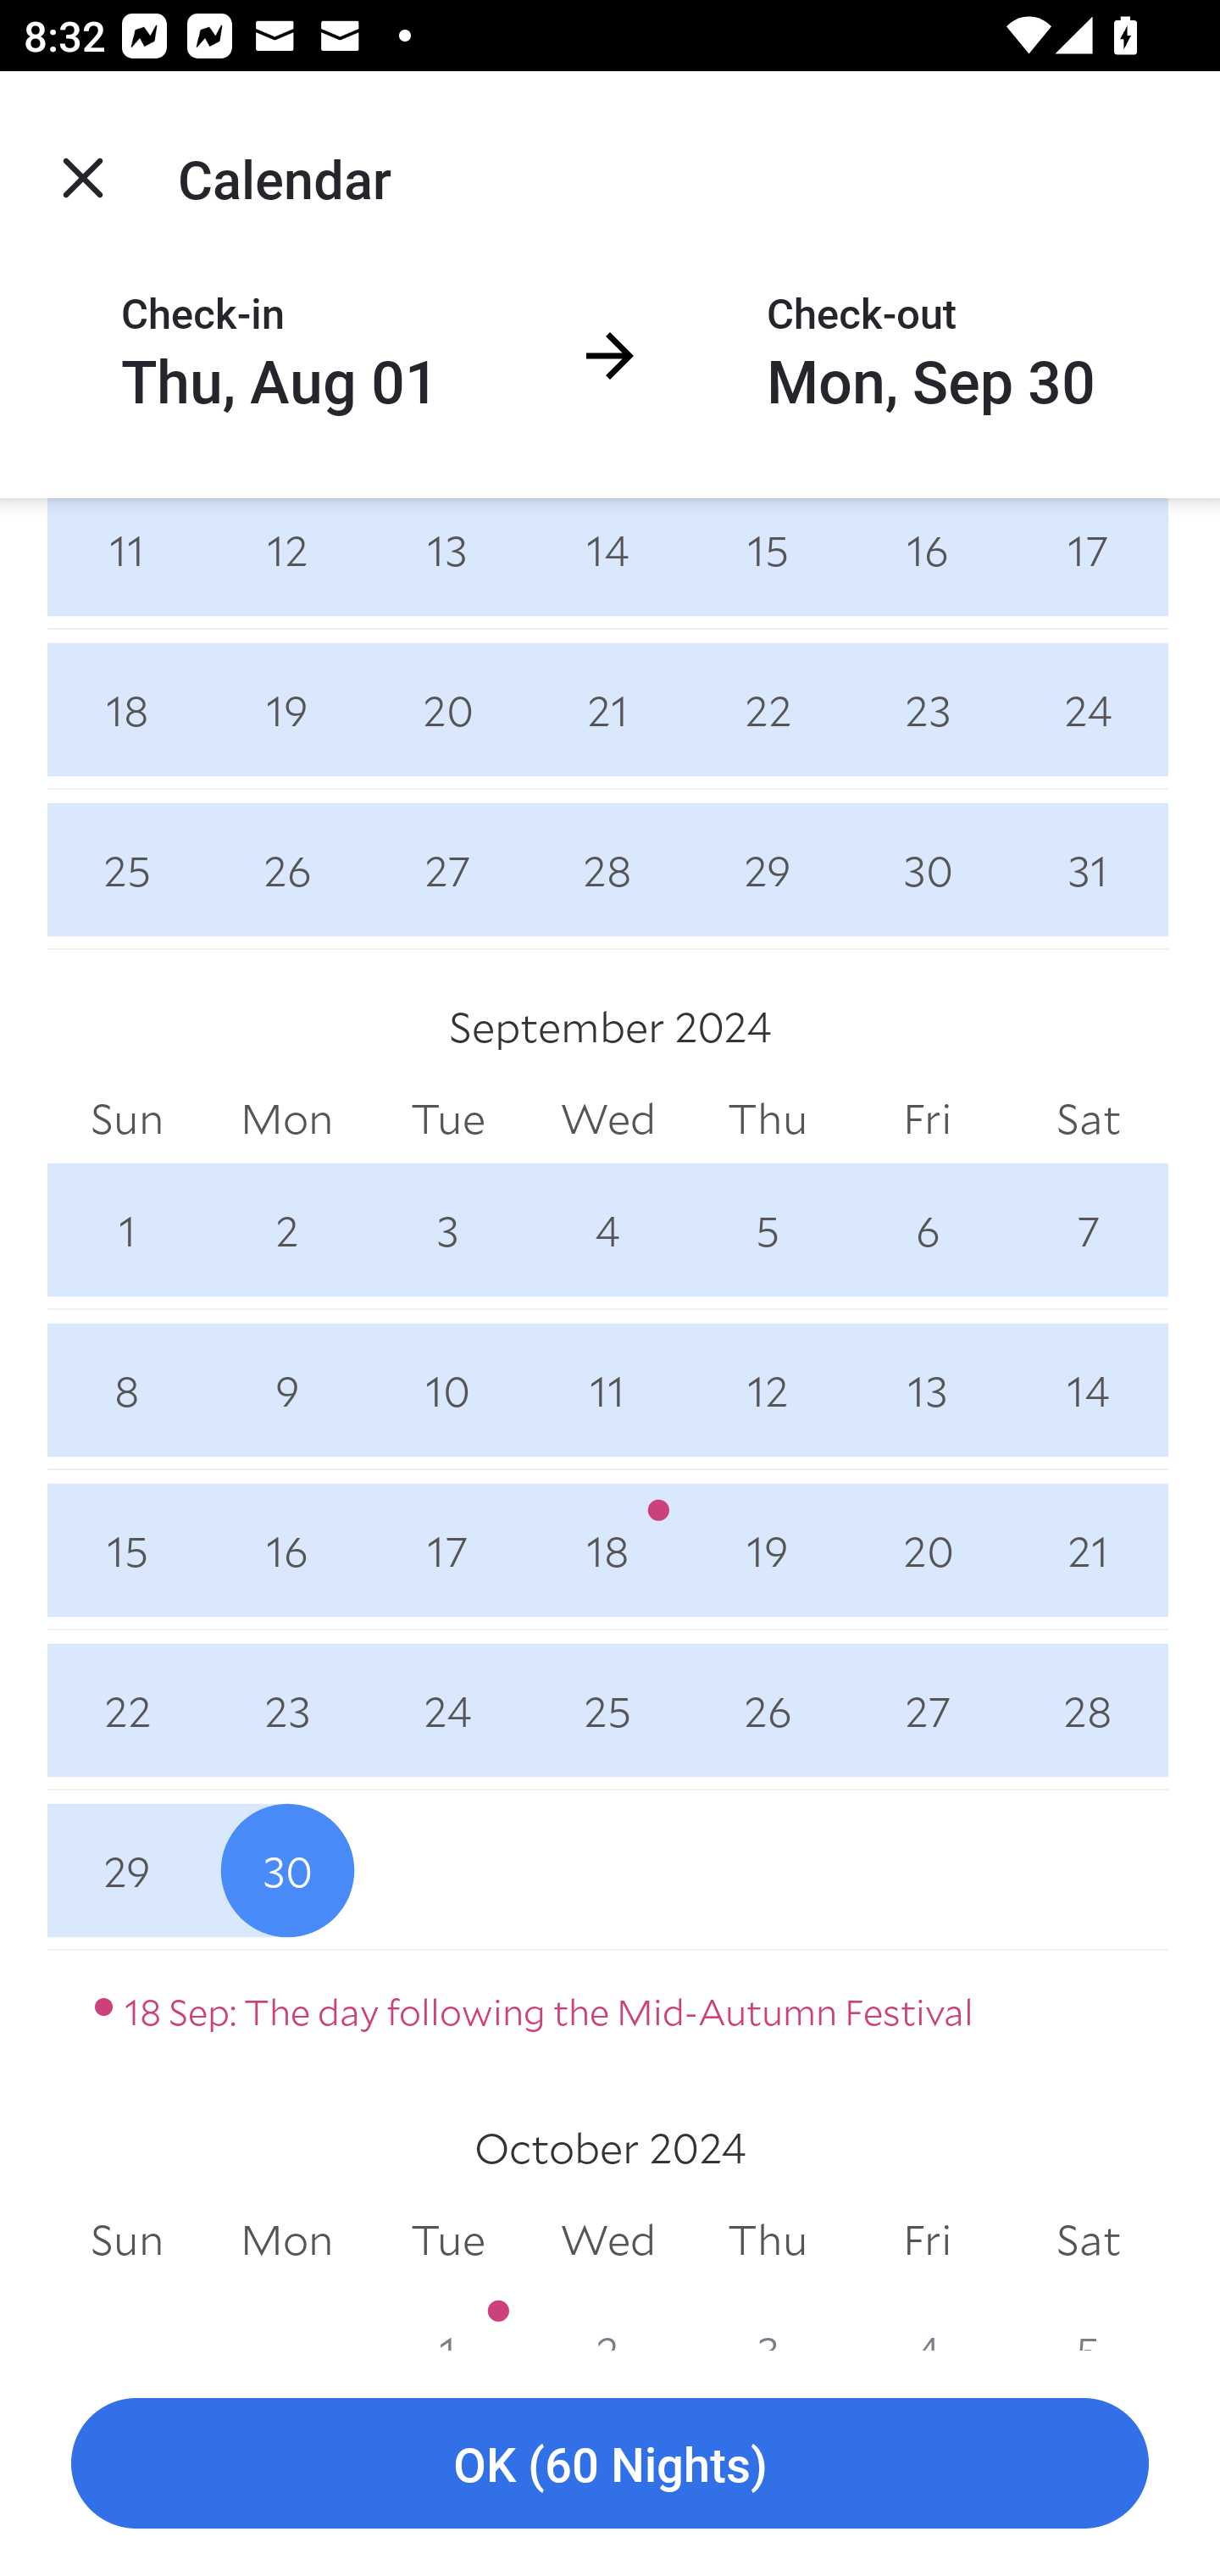 The image size is (1220, 2576). I want to click on 29 29 September 2024, so click(127, 1869).